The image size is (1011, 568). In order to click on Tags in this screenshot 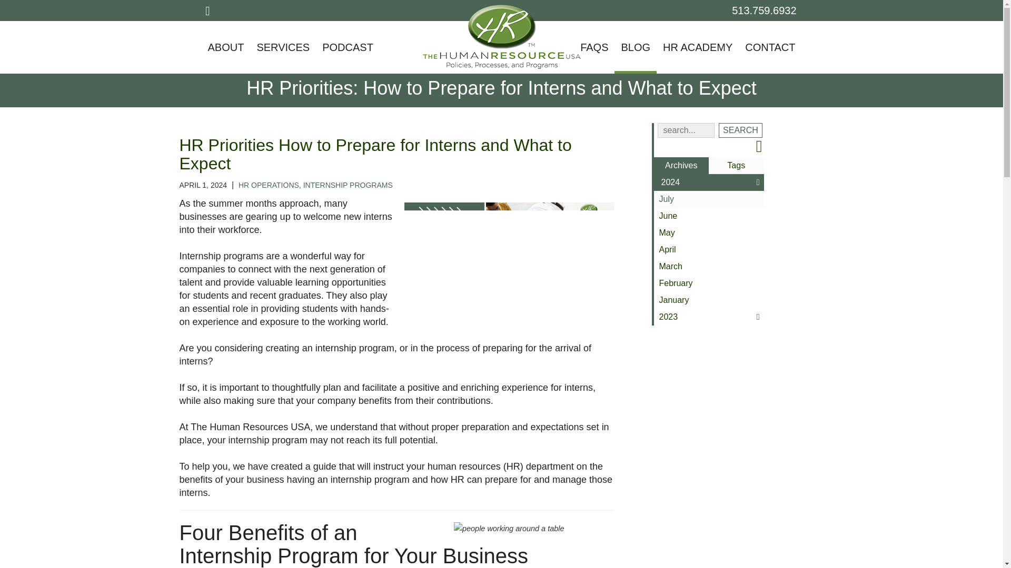, I will do `click(736, 165)`.